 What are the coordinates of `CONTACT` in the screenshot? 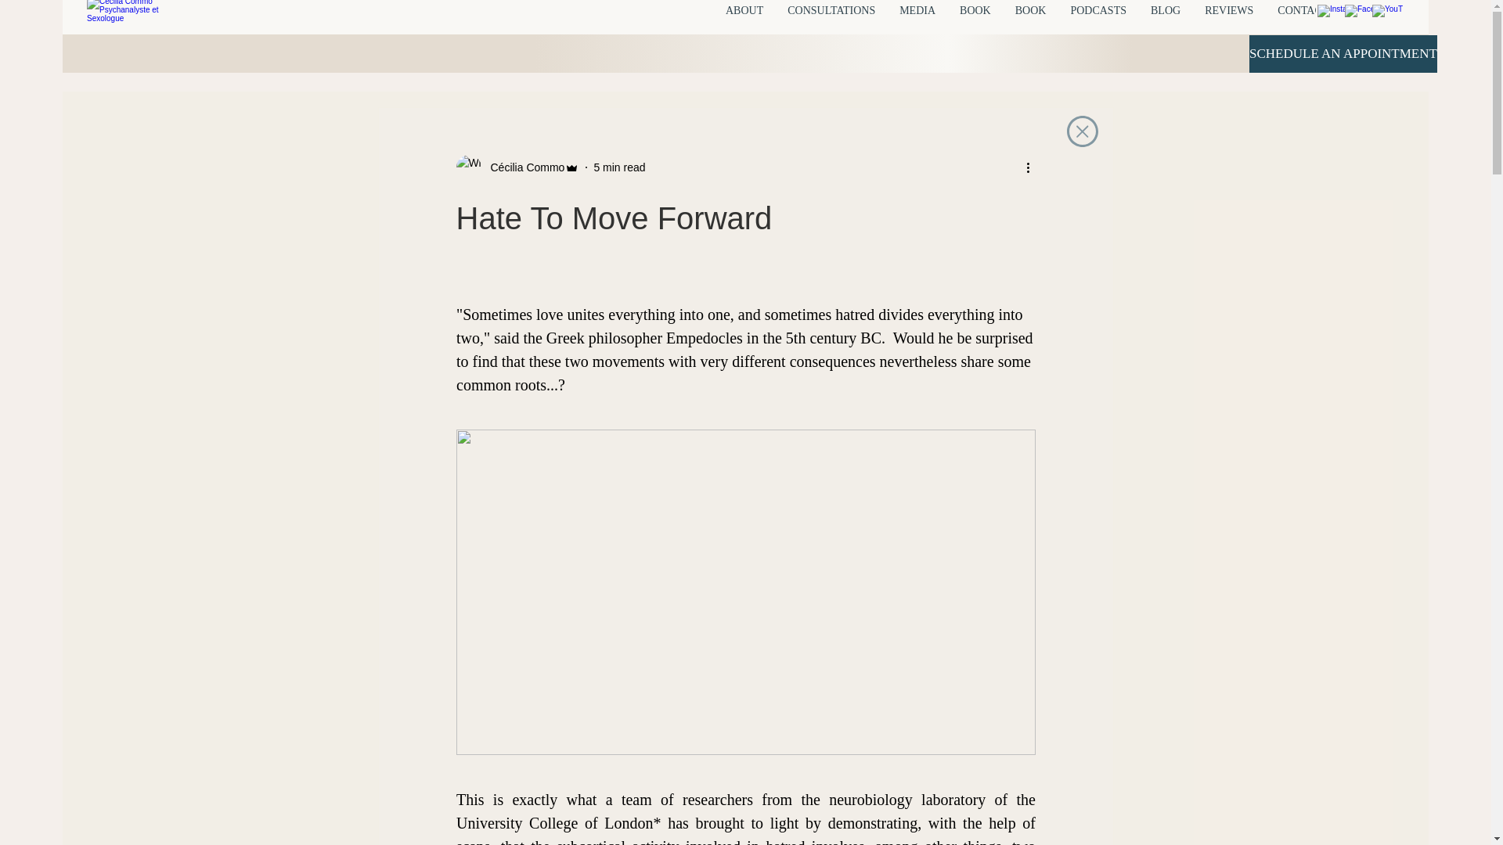 It's located at (1303, 19).